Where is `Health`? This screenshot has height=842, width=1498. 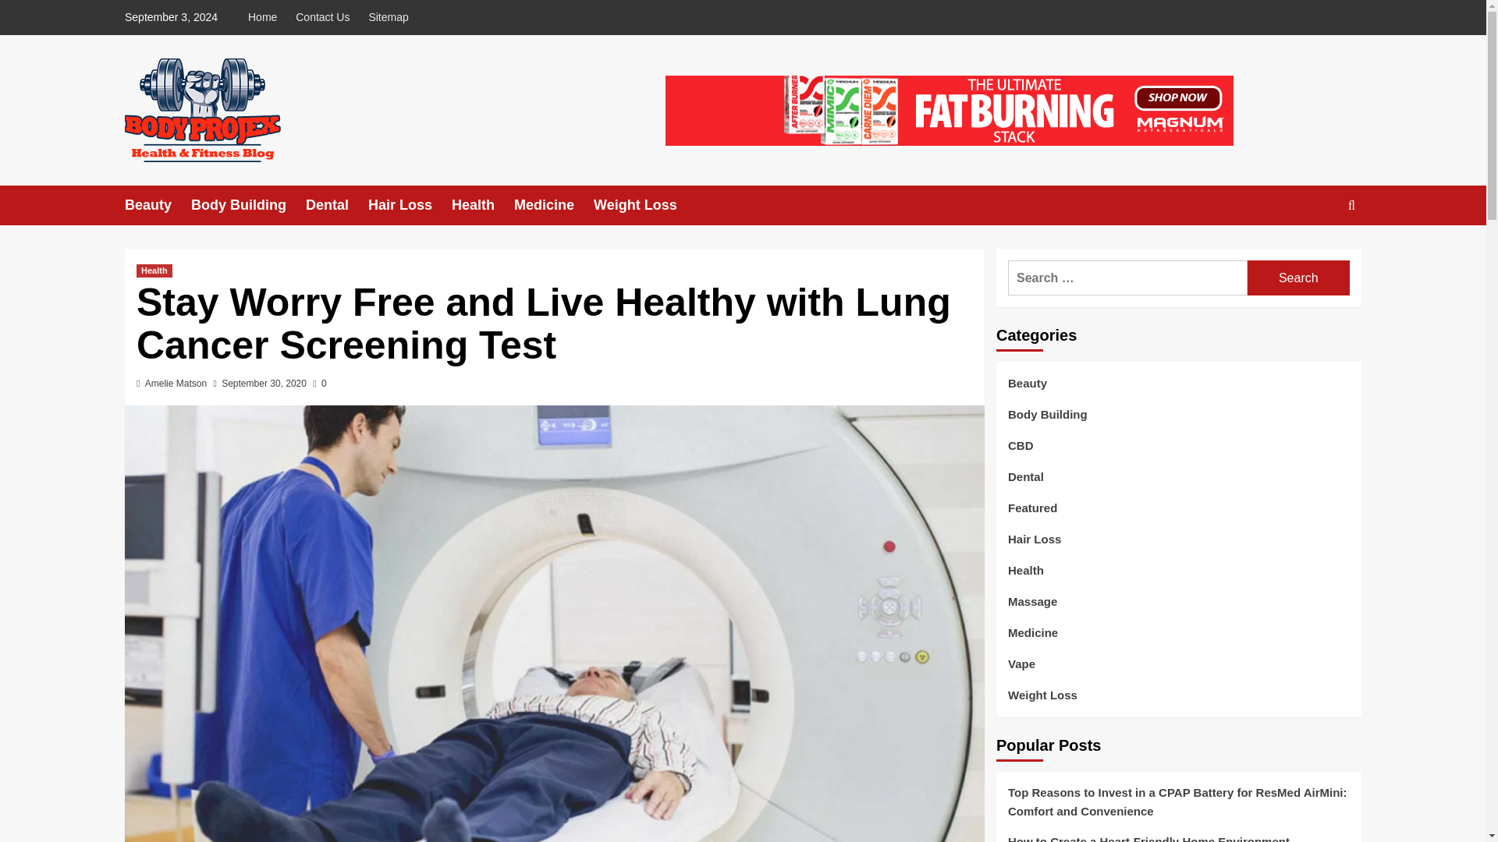 Health is located at coordinates (482, 205).